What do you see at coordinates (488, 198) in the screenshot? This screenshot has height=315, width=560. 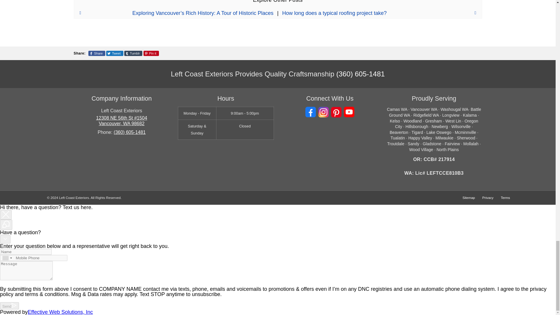 I see `Privacy` at bounding box center [488, 198].